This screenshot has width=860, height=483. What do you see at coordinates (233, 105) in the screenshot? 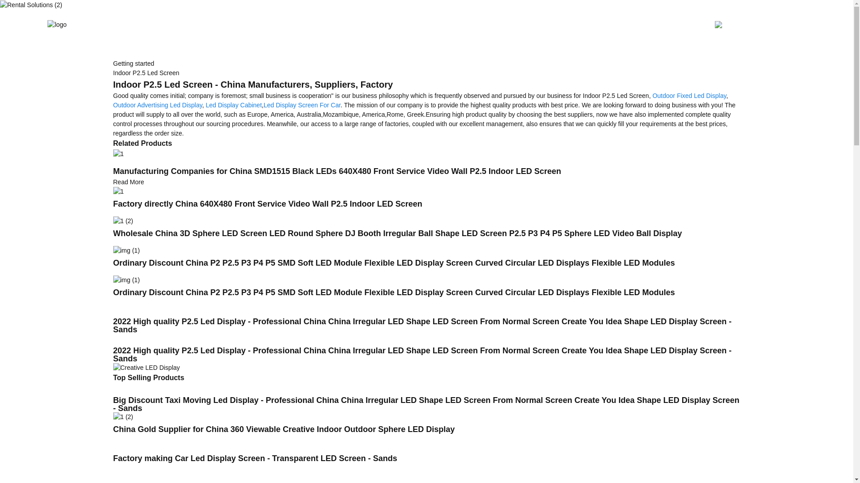
I see `Led Display Cabinet` at bounding box center [233, 105].